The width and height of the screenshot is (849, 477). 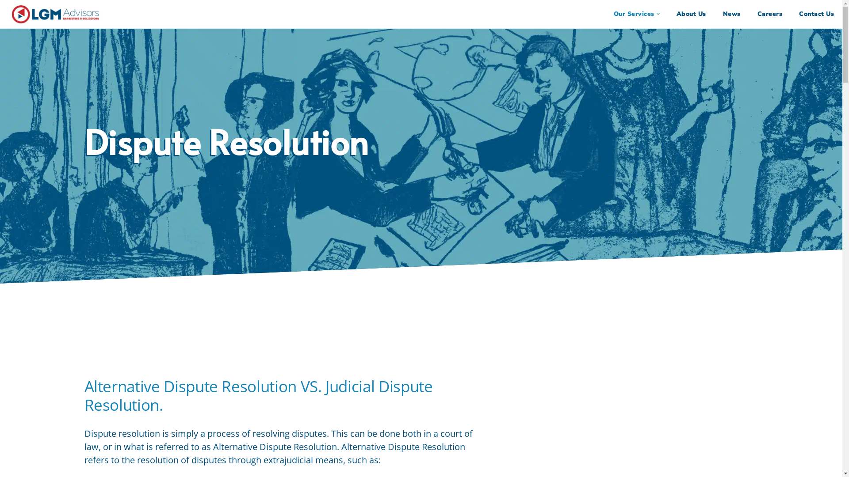 What do you see at coordinates (731, 14) in the screenshot?
I see `News` at bounding box center [731, 14].